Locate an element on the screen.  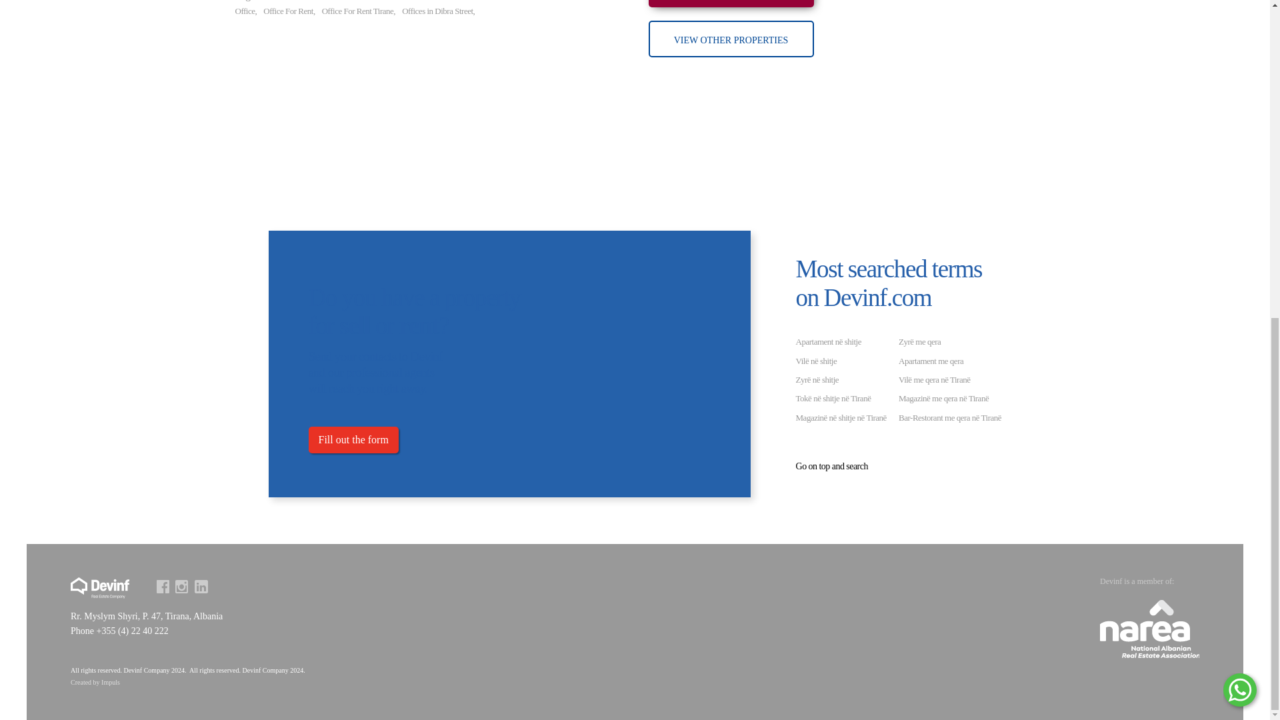
Fill out the form is located at coordinates (353, 440).